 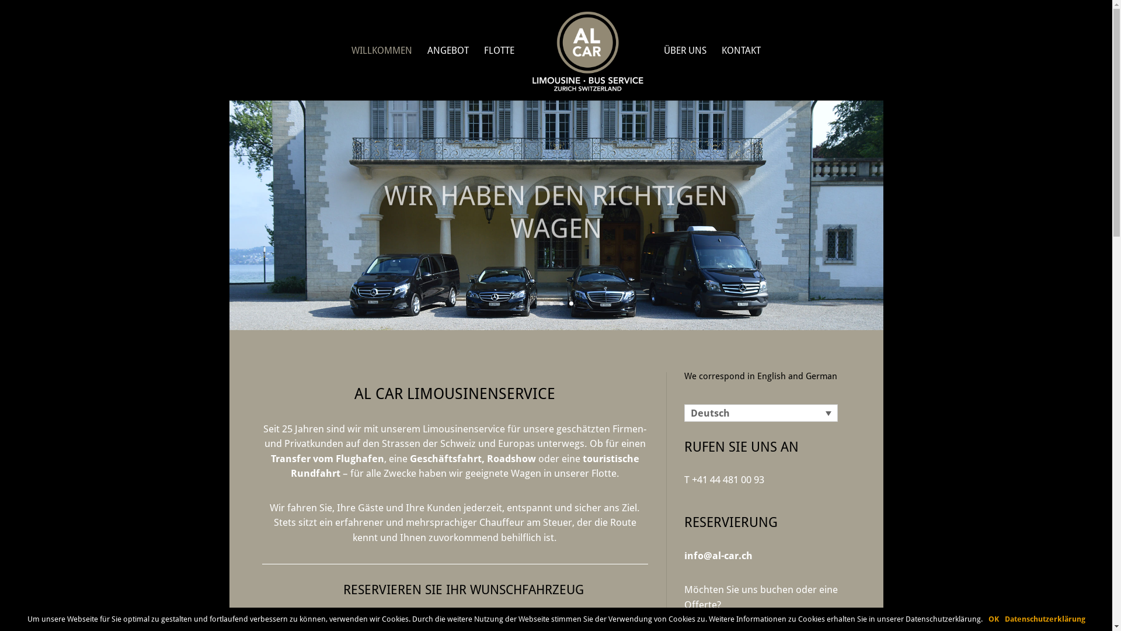 What do you see at coordinates (499, 74) in the screenshot?
I see `FLOTTE` at bounding box center [499, 74].